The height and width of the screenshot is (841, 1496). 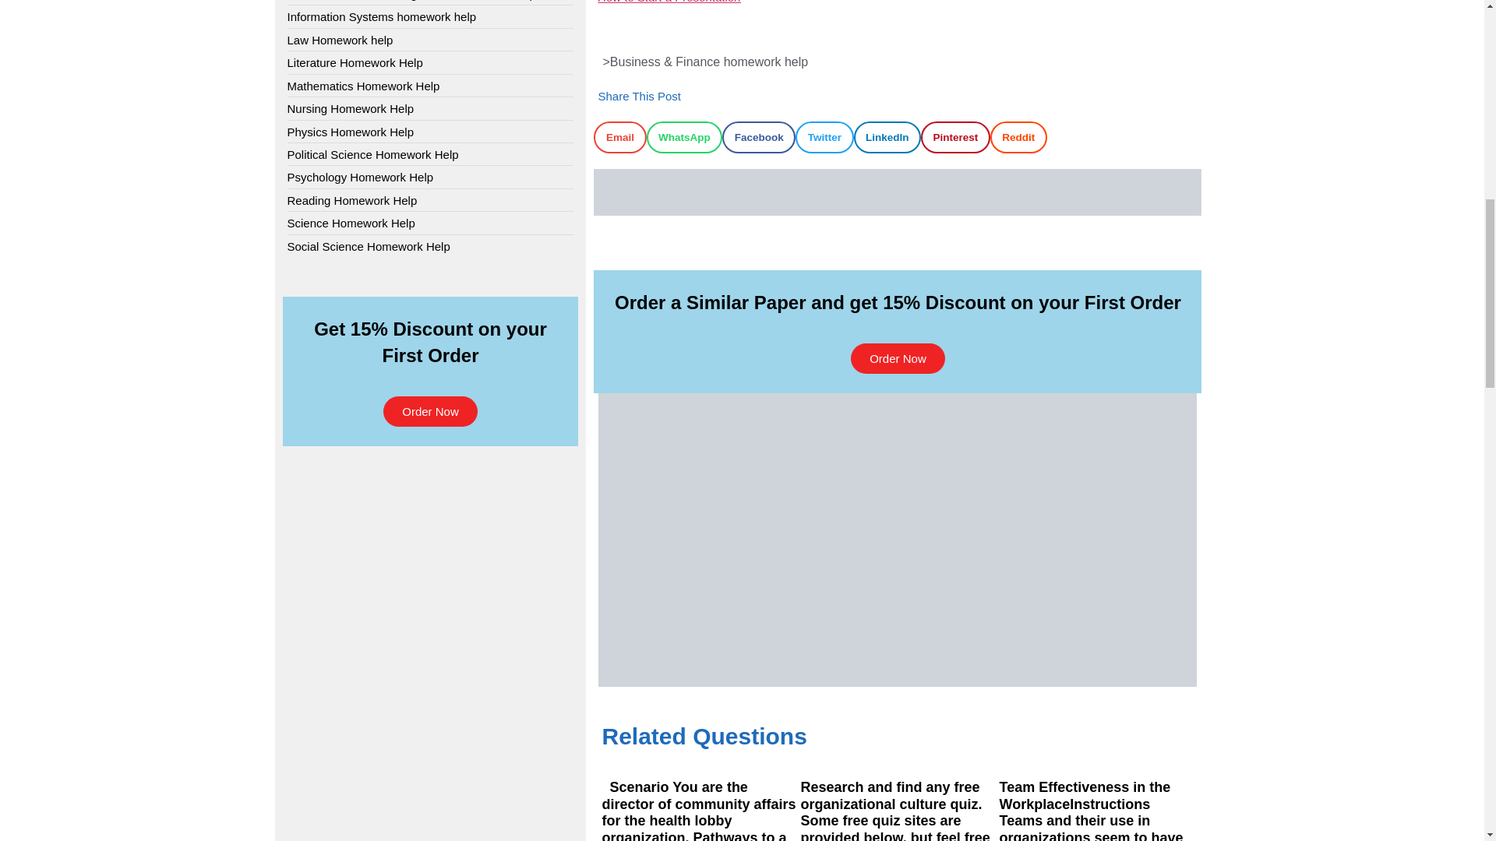 What do you see at coordinates (340, 40) in the screenshot?
I see `Law Homework help` at bounding box center [340, 40].